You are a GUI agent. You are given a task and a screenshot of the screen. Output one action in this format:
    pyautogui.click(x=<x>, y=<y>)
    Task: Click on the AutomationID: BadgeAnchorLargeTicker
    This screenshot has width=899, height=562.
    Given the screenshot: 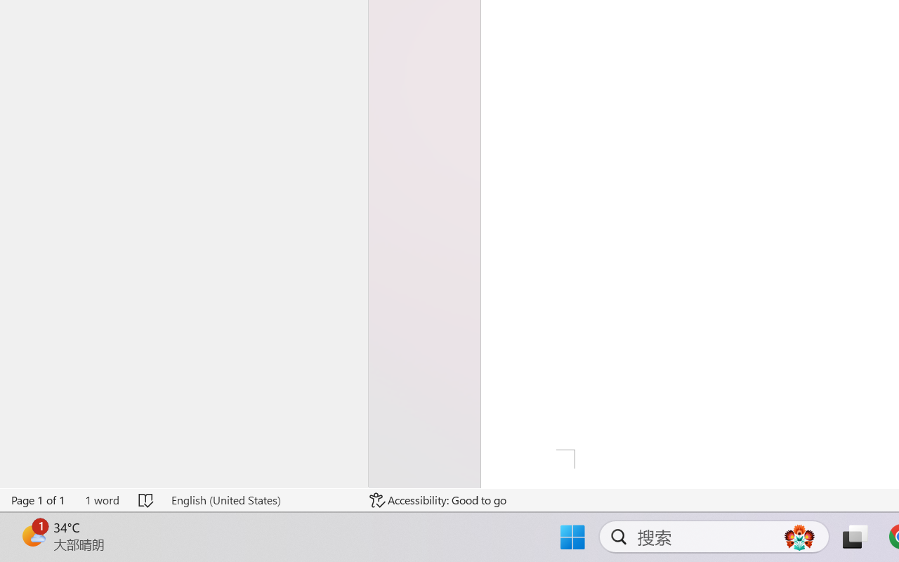 What is the action you would take?
    pyautogui.click(x=32, y=535)
    